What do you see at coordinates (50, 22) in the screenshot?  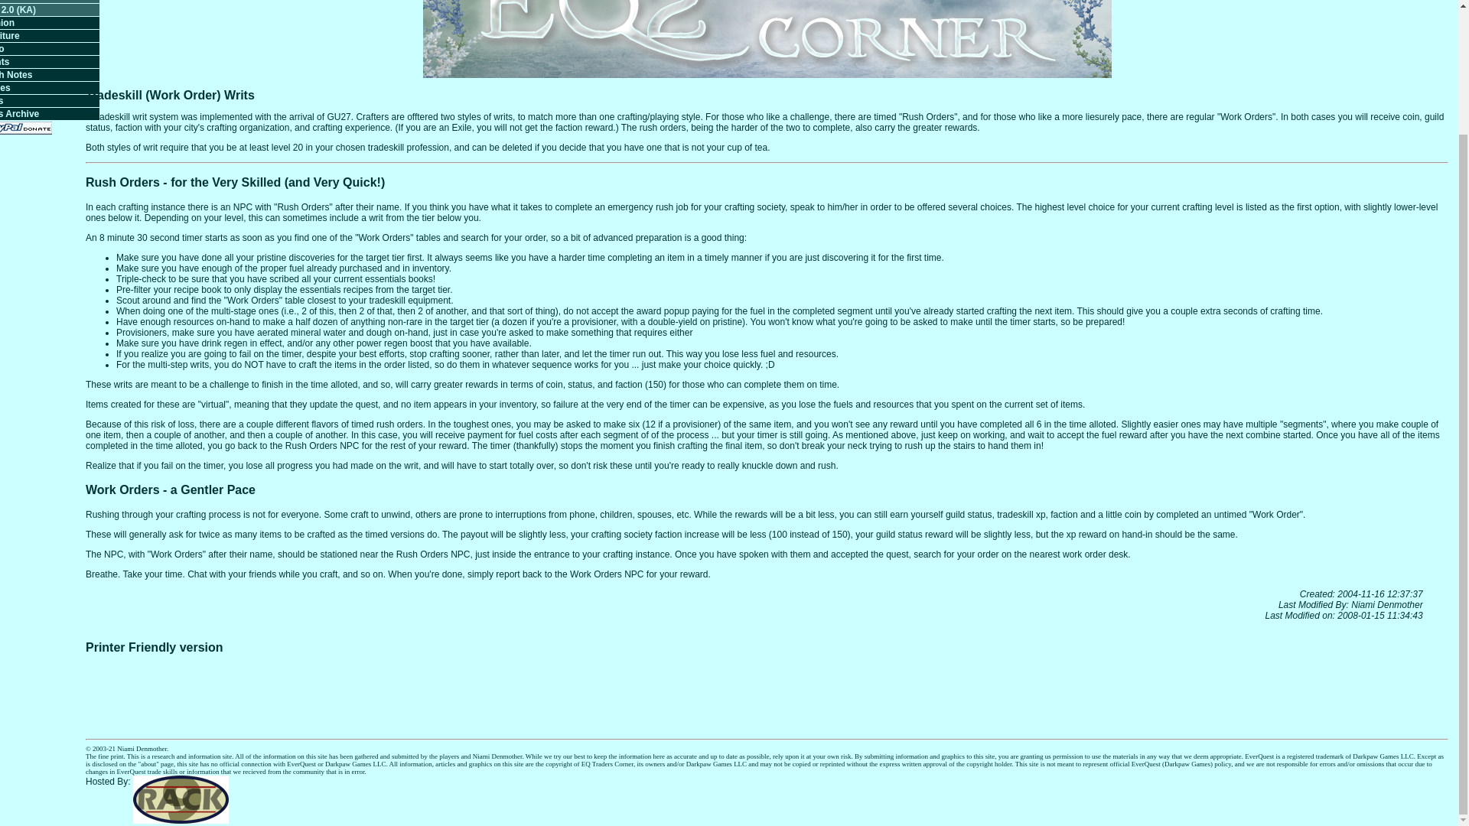 I see `Fashion` at bounding box center [50, 22].